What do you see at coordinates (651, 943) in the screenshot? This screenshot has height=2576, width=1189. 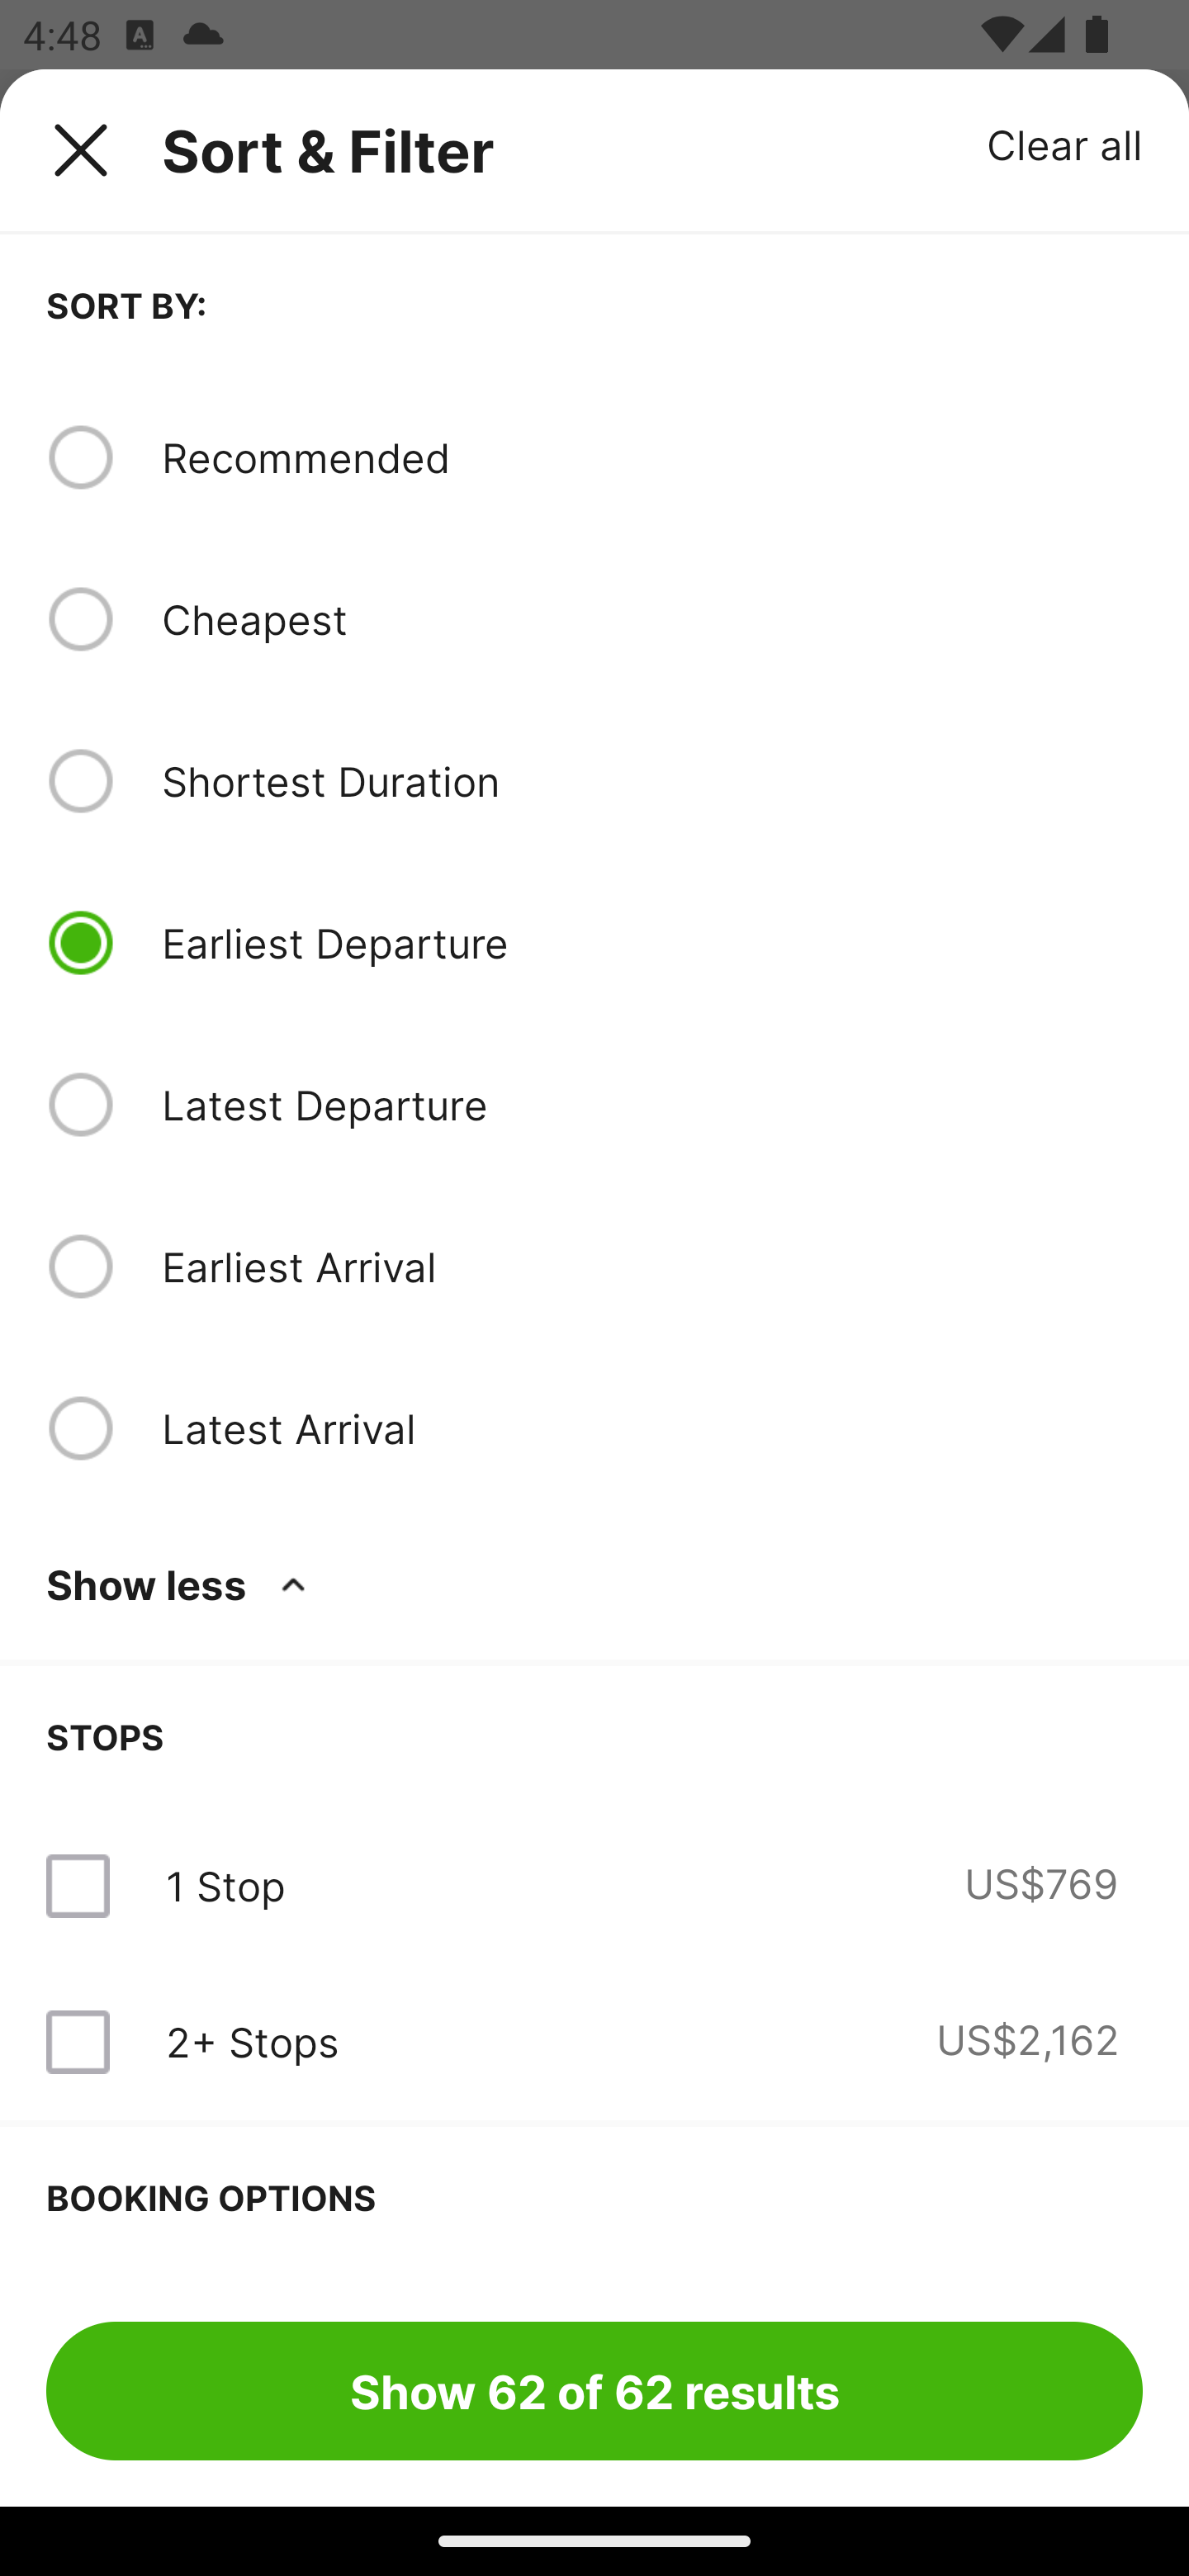 I see `Earliest Departure` at bounding box center [651, 943].